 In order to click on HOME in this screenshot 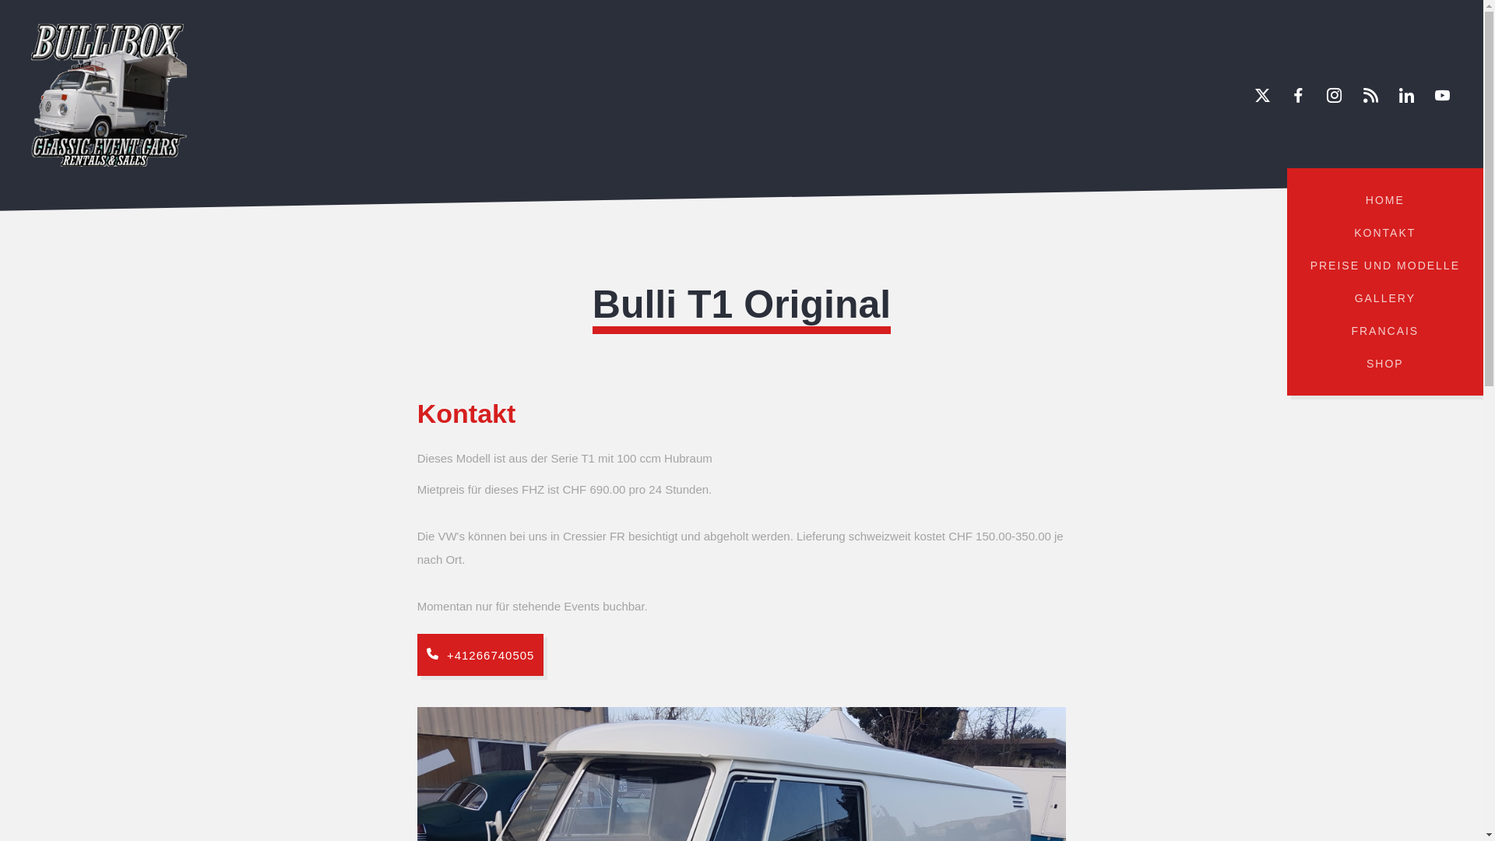, I will do `click(1385, 200)`.